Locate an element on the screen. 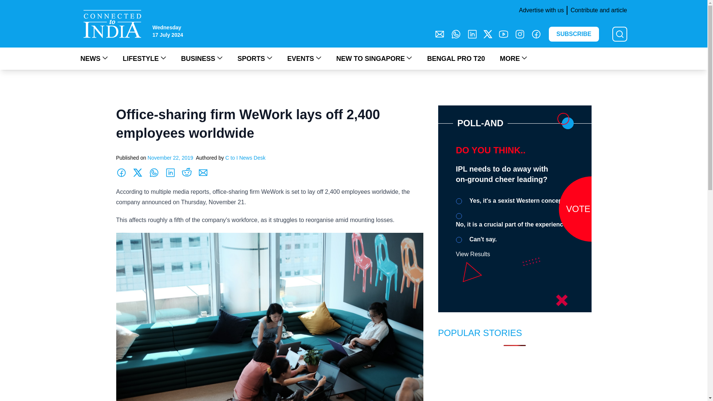     Vote    is located at coordinates (591, 209).